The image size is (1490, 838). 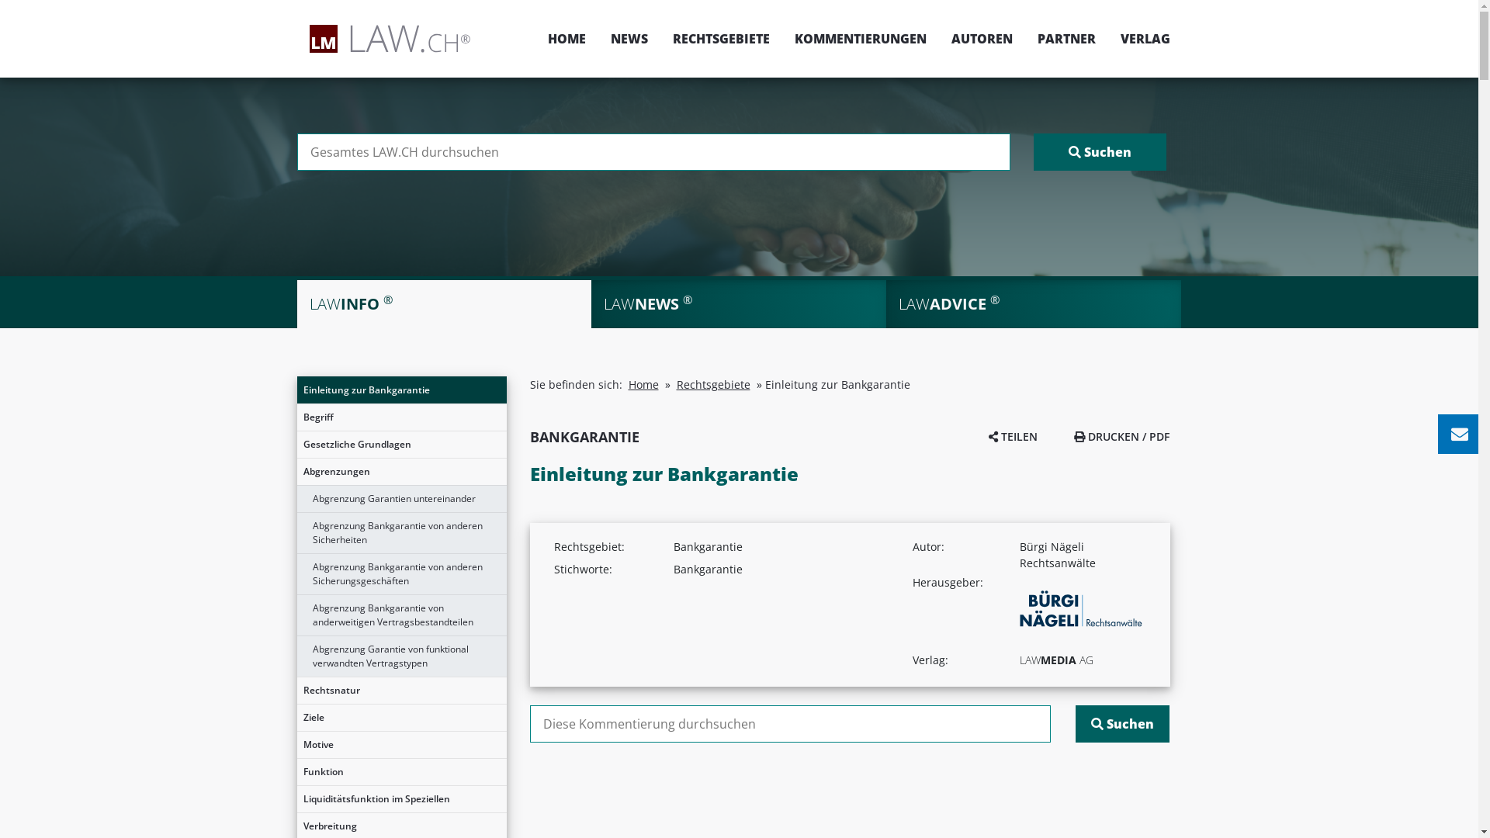 I want to click on Motive, so click(x=401, y=745).